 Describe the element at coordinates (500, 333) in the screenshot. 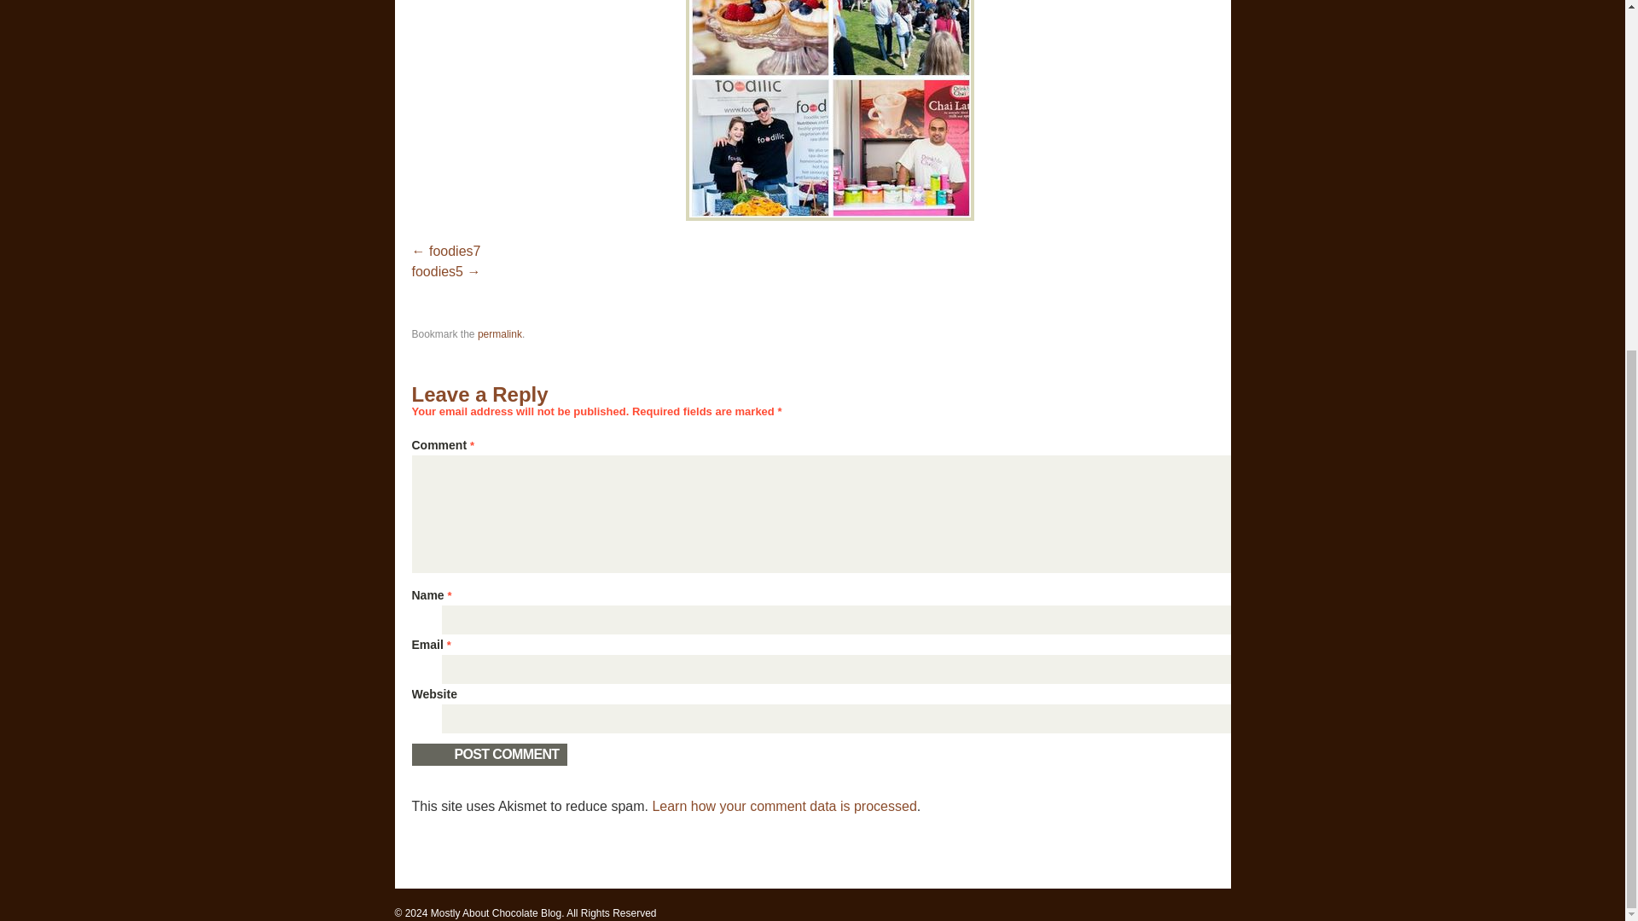

I see `permalink` at that location.